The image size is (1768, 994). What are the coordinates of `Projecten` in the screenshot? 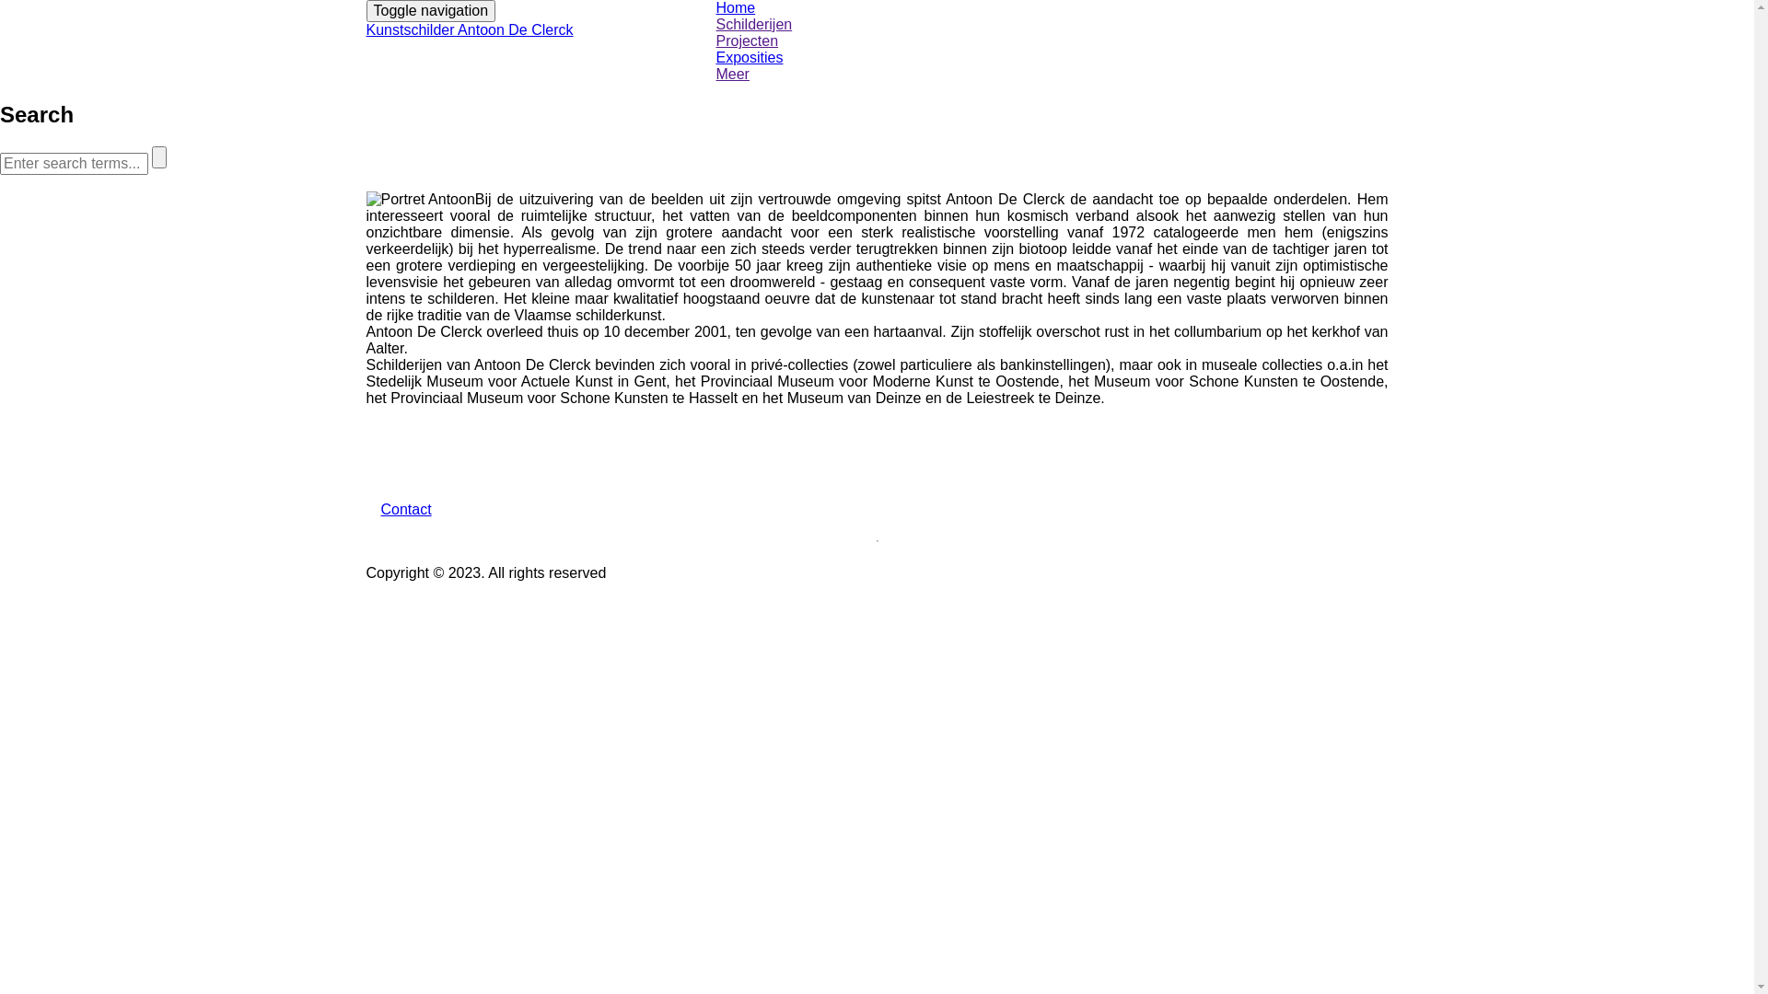 It's located at (1052, 41).